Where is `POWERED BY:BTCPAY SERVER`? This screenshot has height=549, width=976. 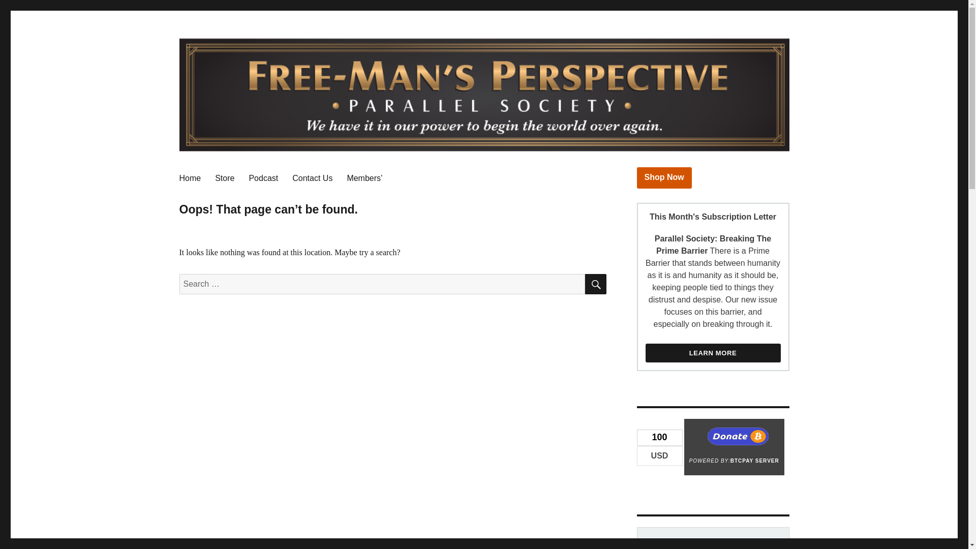
POWERED BY:BTCPAY SERVER is located at coordinates (734, 447).